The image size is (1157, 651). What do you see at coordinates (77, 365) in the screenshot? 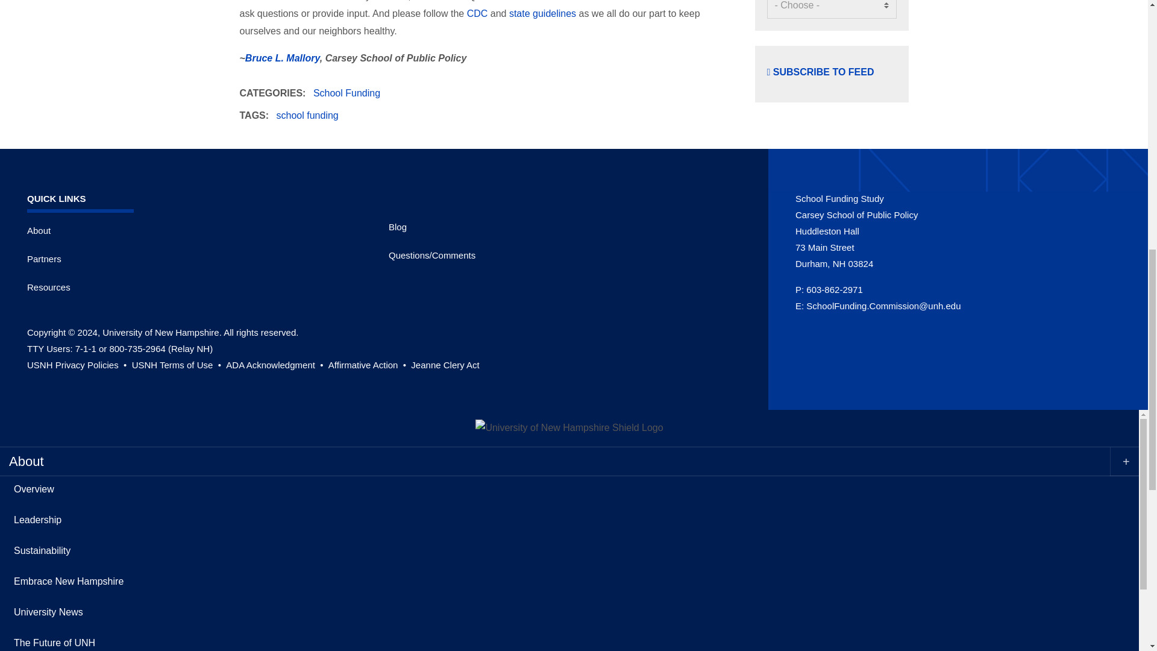
I see `Learn` at bounding box center [77, 365].